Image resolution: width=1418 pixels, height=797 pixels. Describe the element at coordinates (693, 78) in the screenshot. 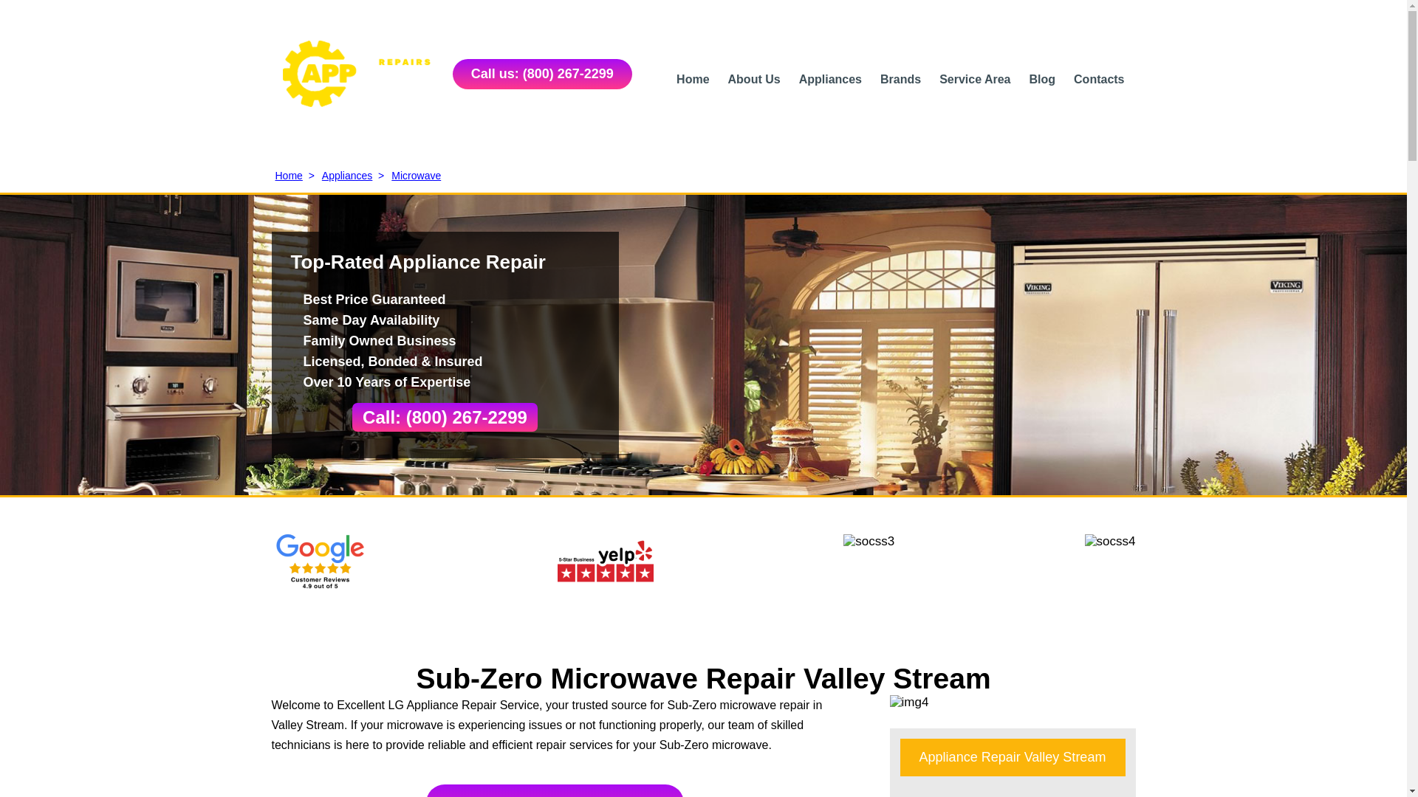

I see `Home` at that location.